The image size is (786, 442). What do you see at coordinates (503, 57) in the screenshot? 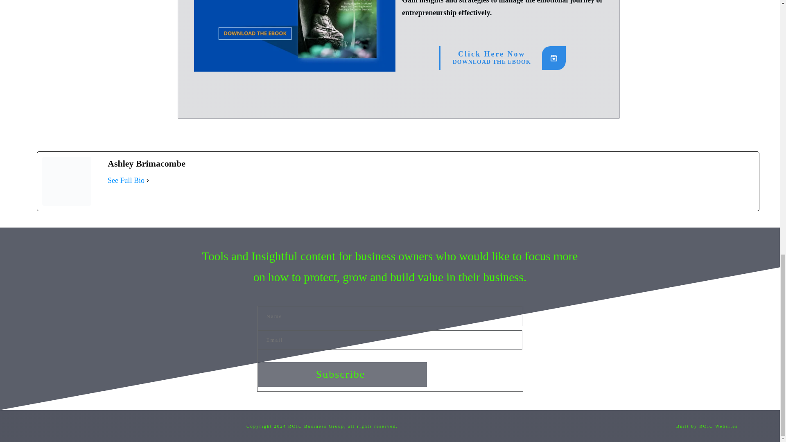
I see `See Full Bio` at bounding box center [503, 57].